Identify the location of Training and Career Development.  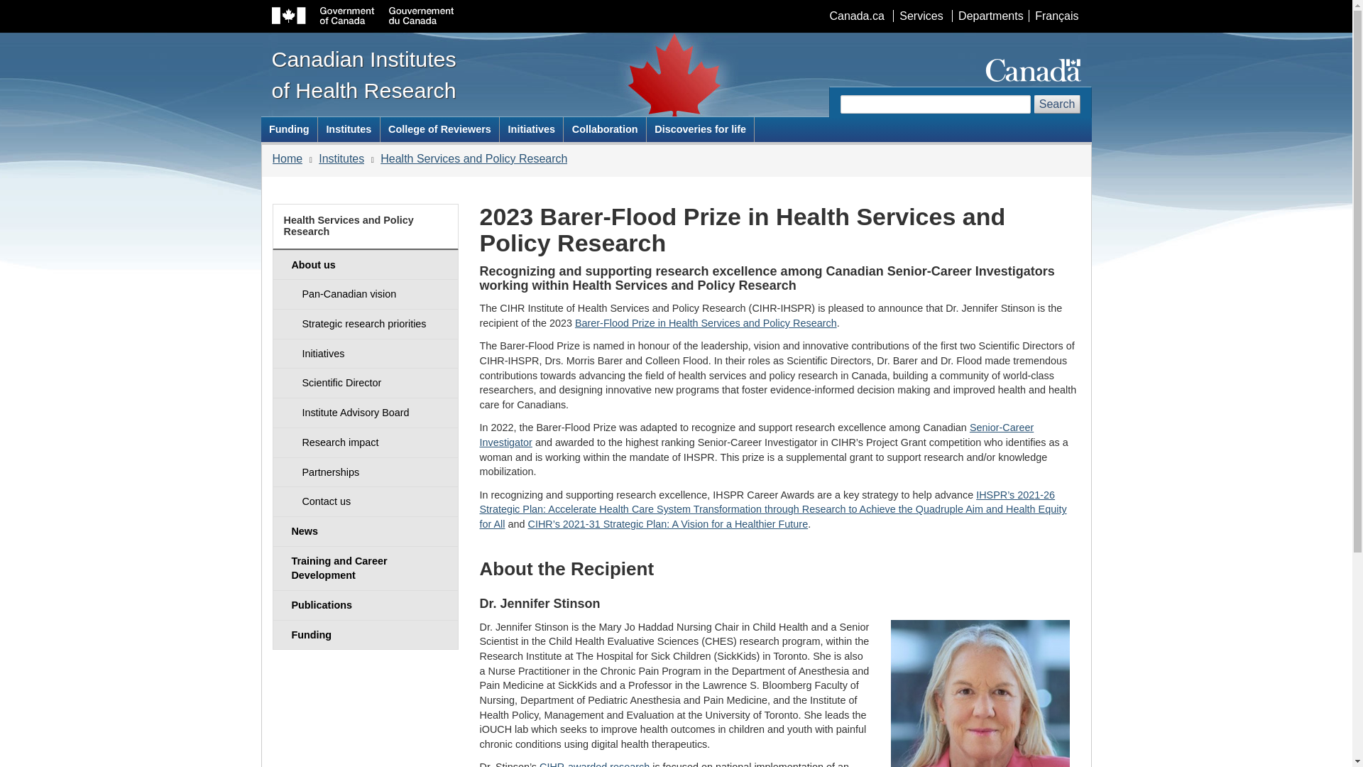
(365, 568).